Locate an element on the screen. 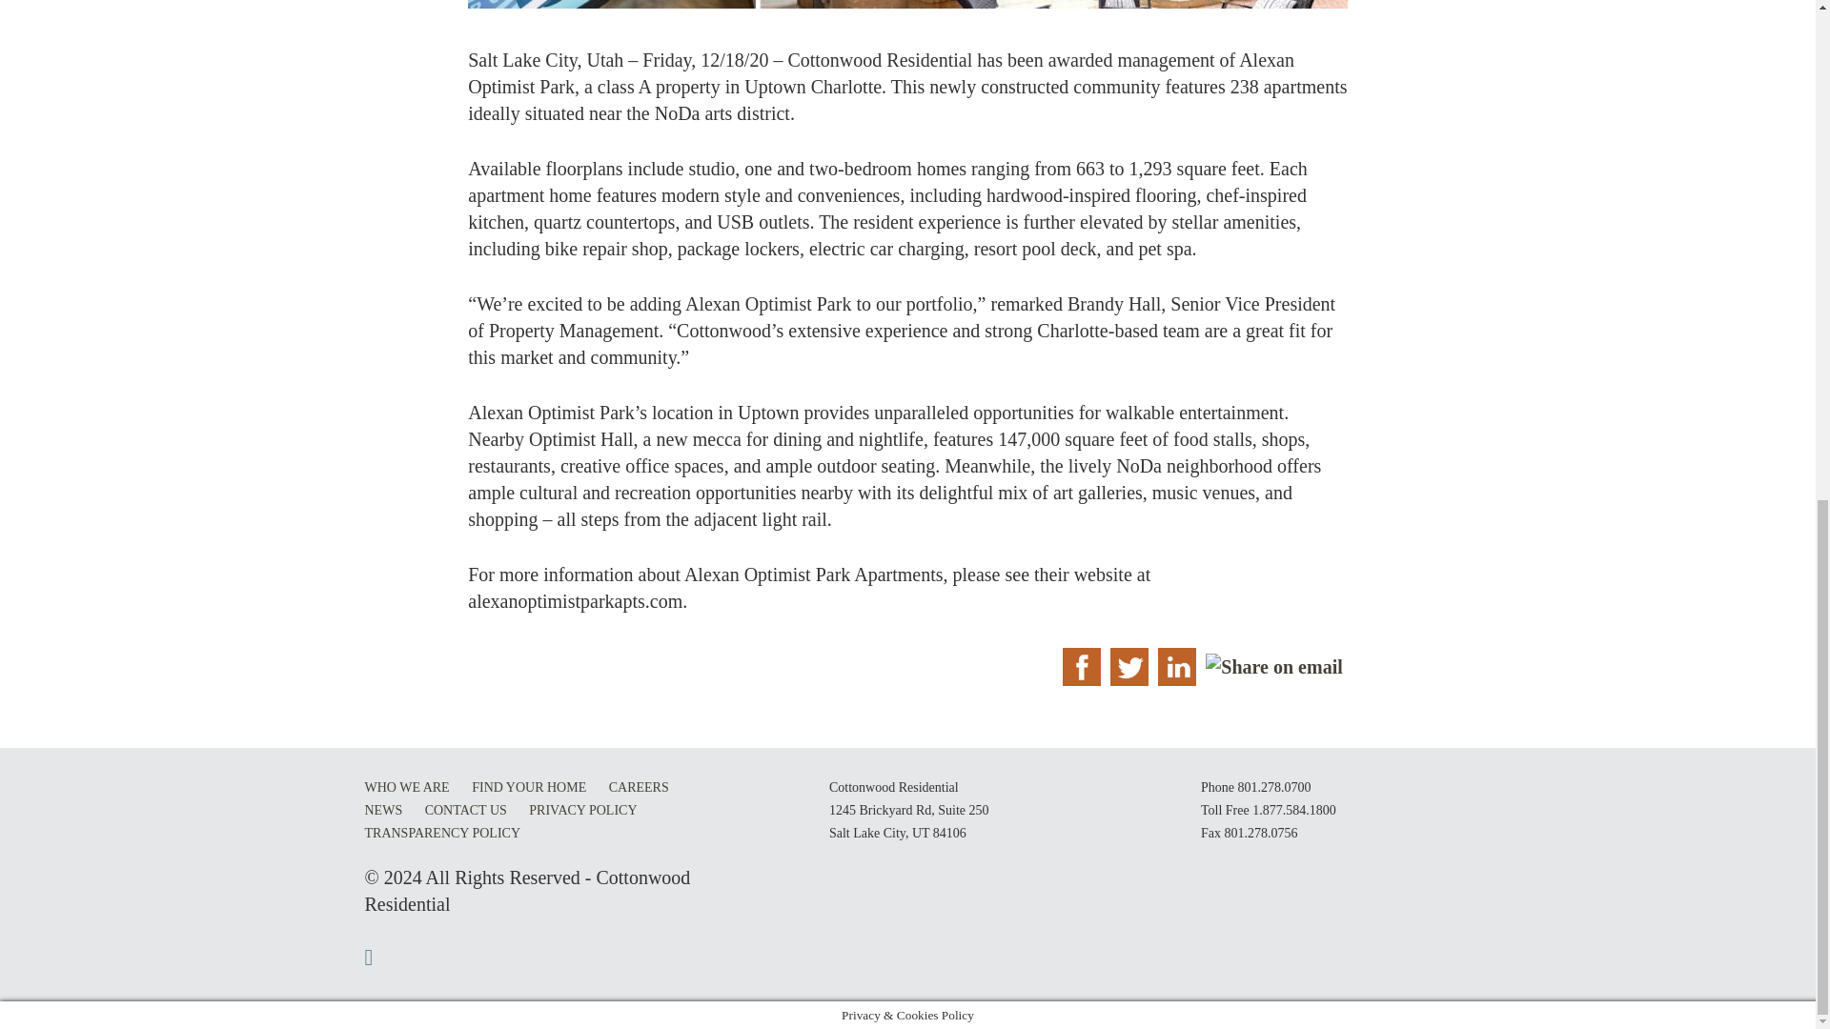 The image size is (1830, 1029). FIND YOUR HOME is located at coordinates (528, 787).